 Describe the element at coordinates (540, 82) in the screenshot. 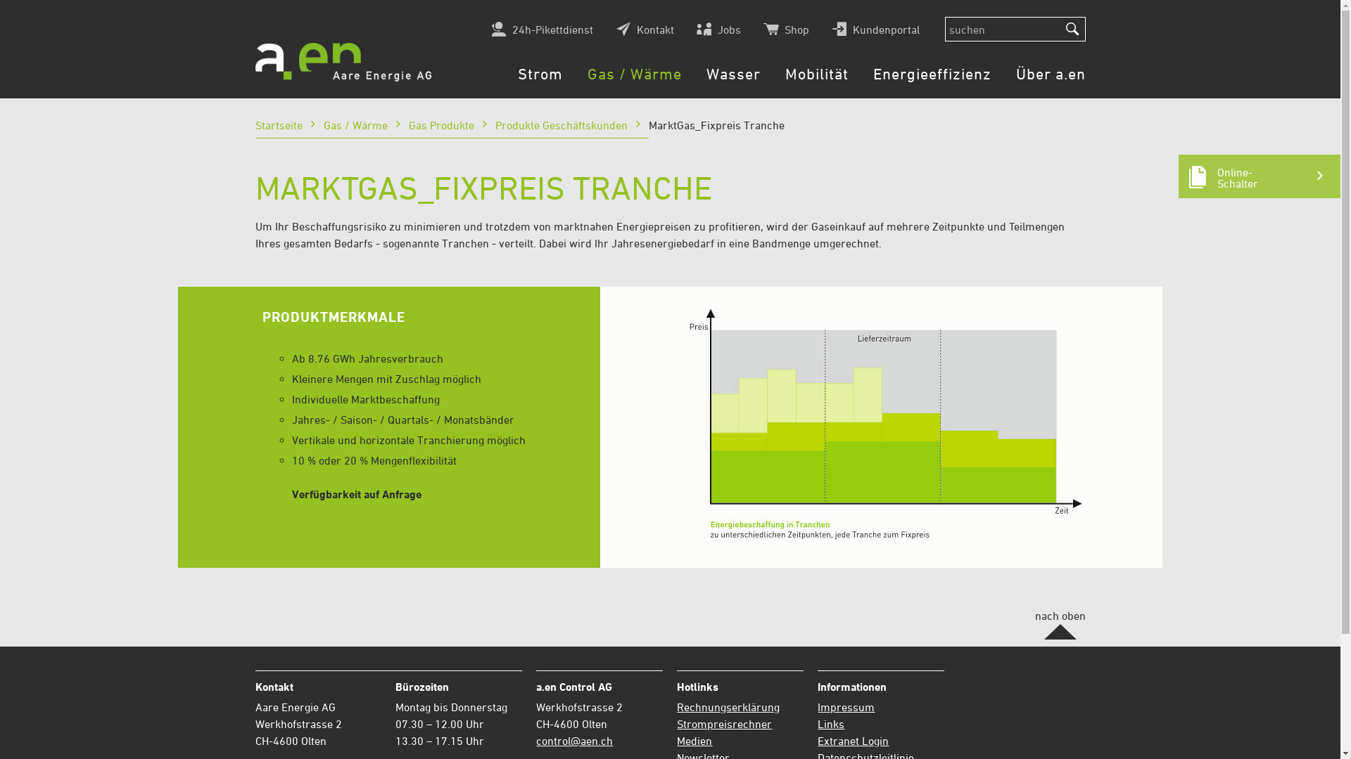

I see `Strom` at that location.